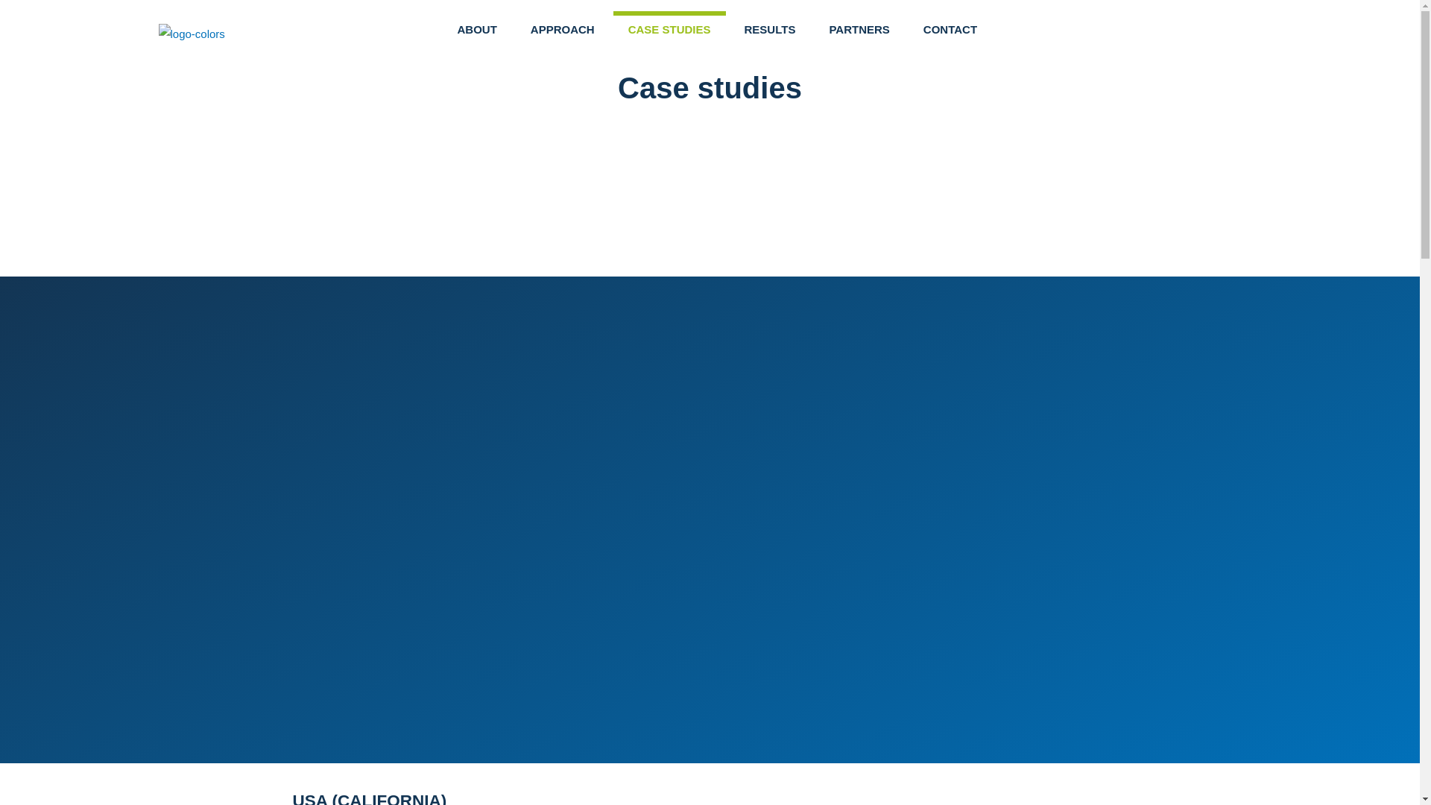 This screenshot has height=805, width=1431. Describe the element at coordinates (859, 30) in the screenshot. I see `PARTNERS` at that location.